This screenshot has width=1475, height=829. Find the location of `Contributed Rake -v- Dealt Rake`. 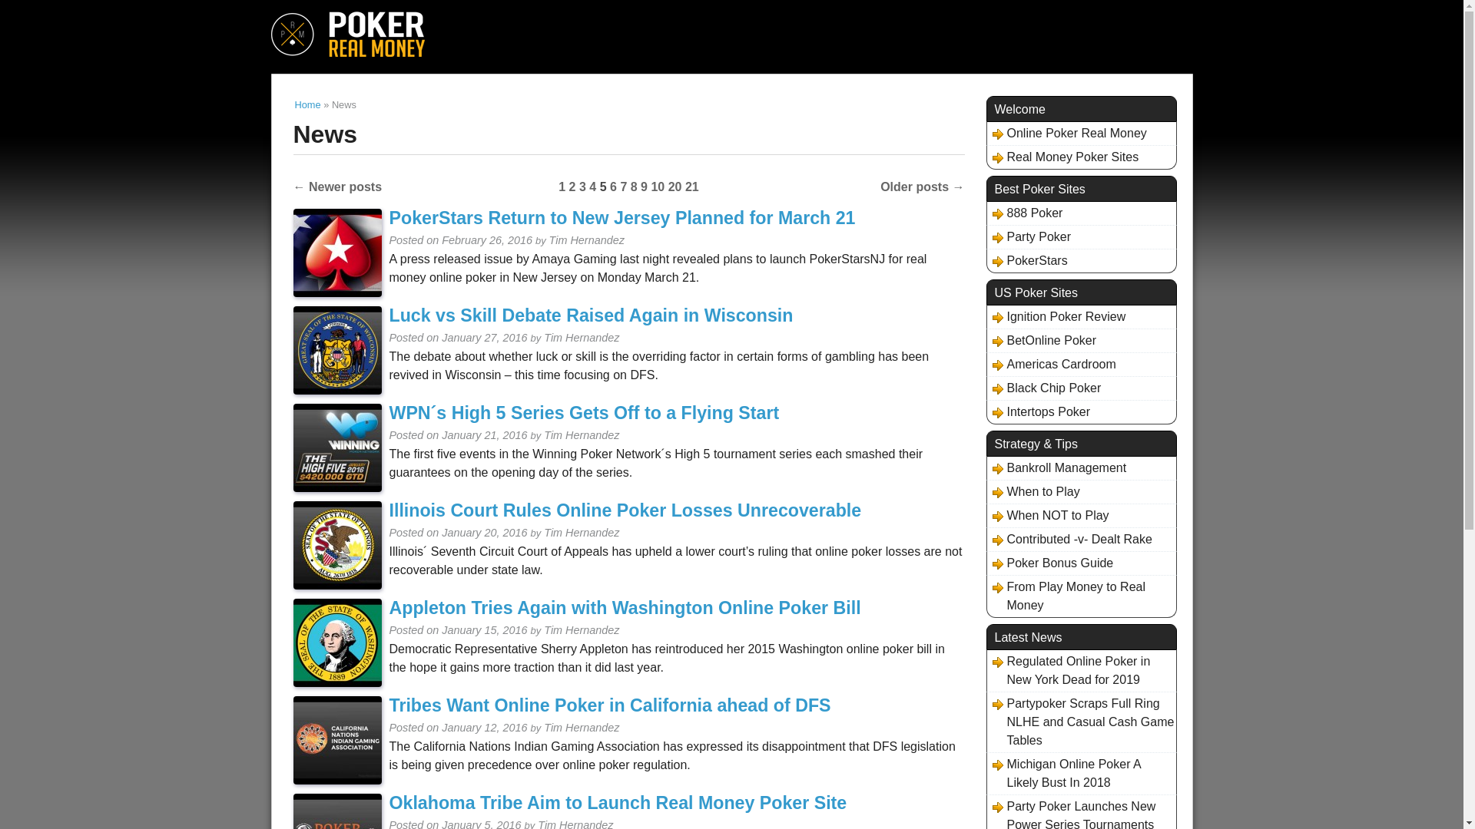

Contributed Rake -v- Dealt Rake is located at coordinates (1069, 539).